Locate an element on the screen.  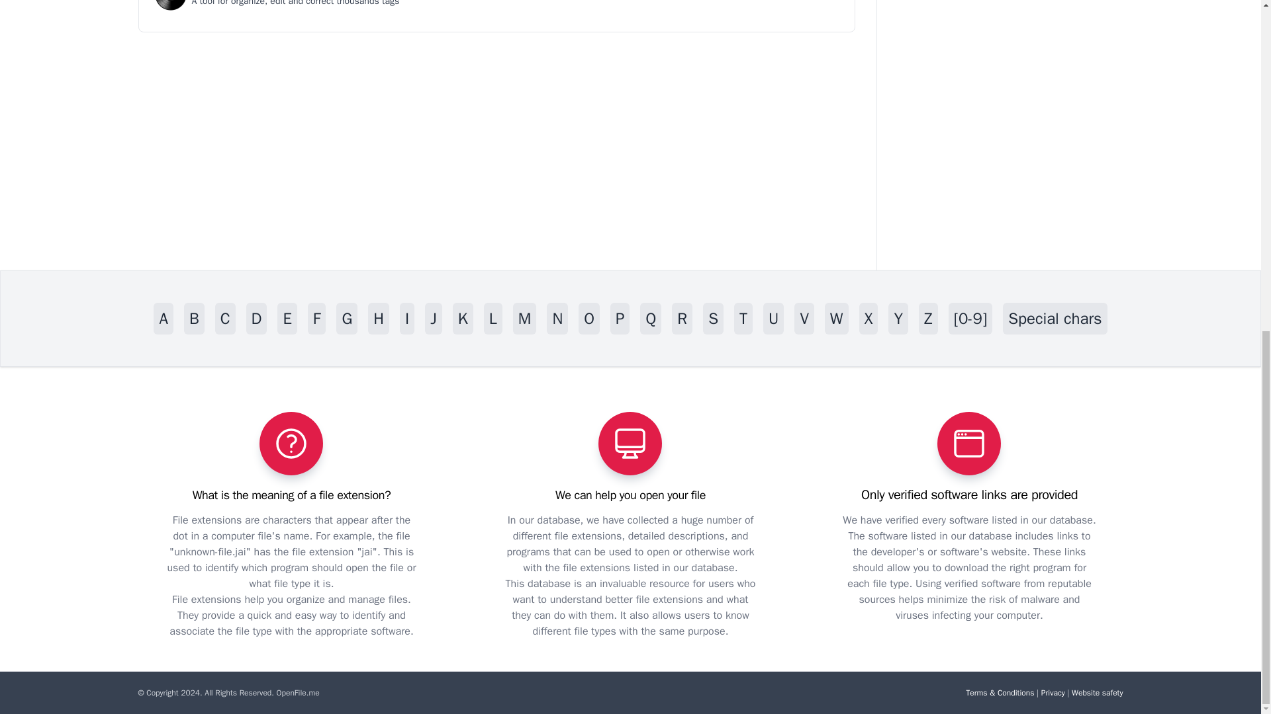
Website safety is located at coordinates (1096, 693).